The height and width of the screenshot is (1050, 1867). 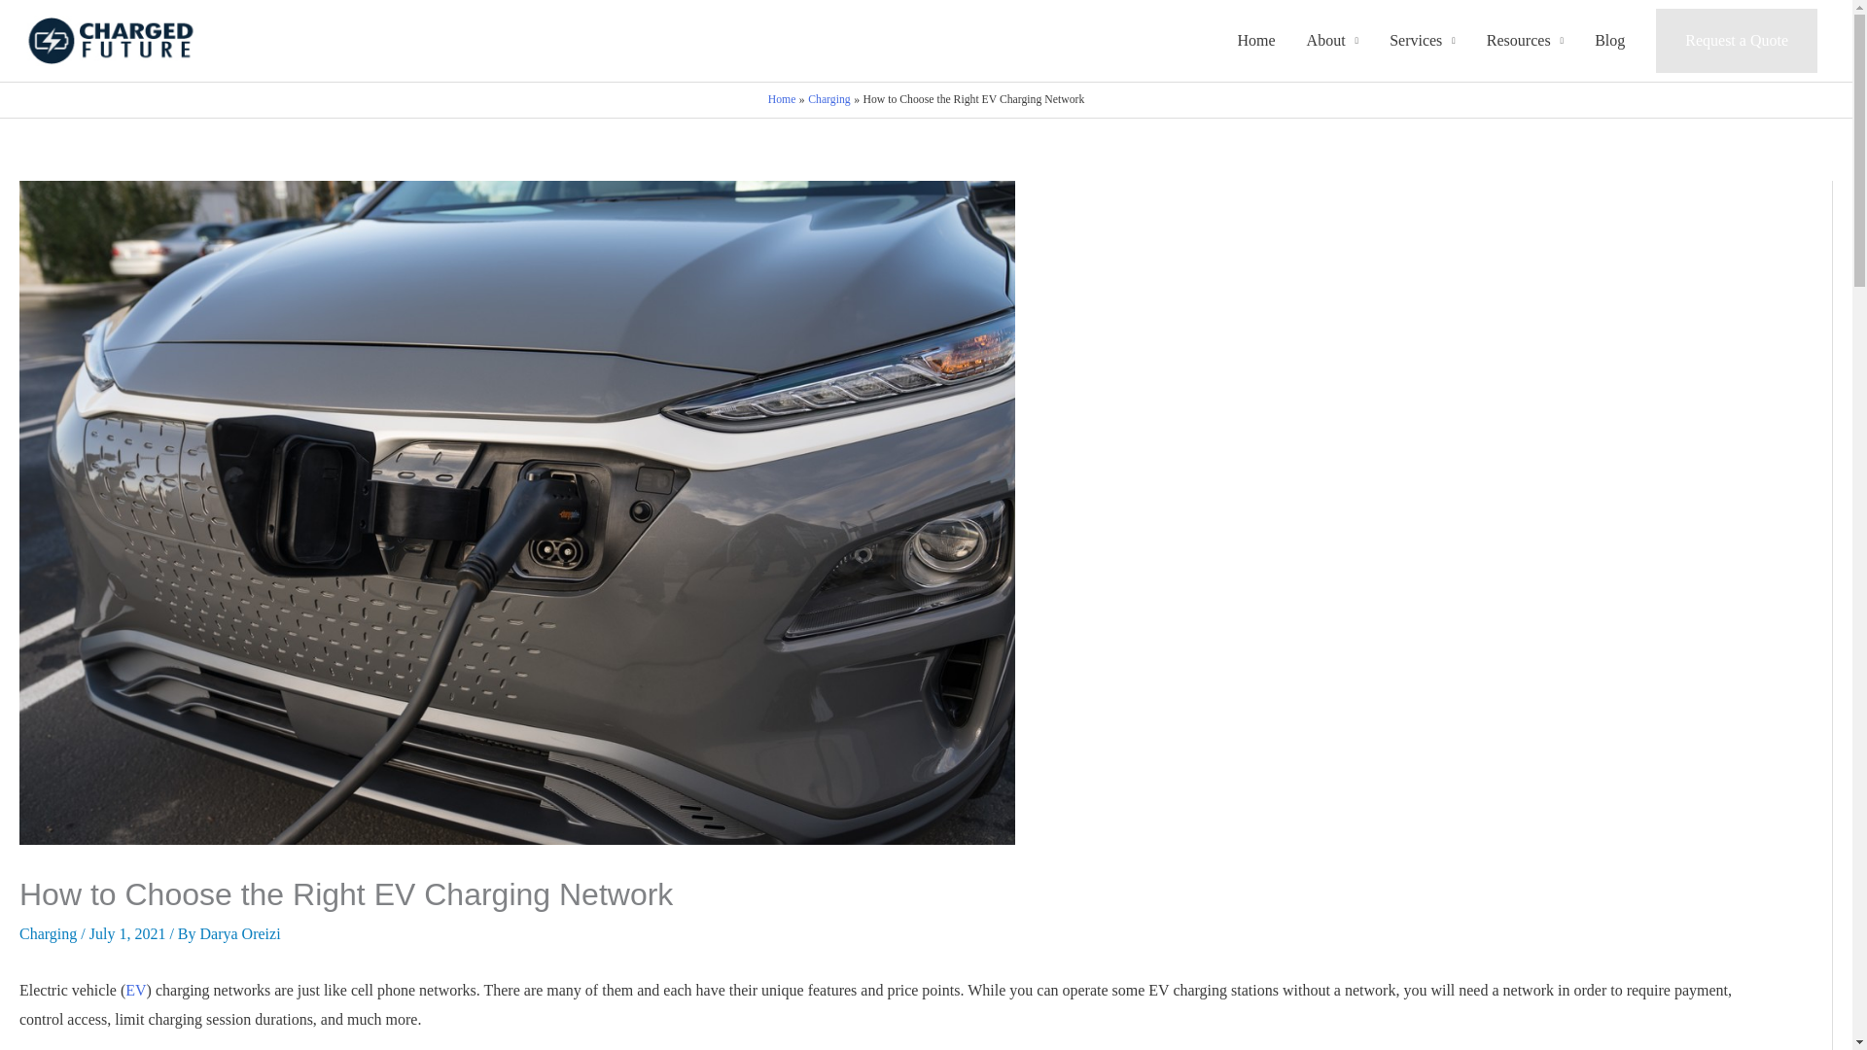 What do you see at coordinates (240, 933) in the screenshot?
I see `Darya Oreizi` at bounding box center [240, 933].